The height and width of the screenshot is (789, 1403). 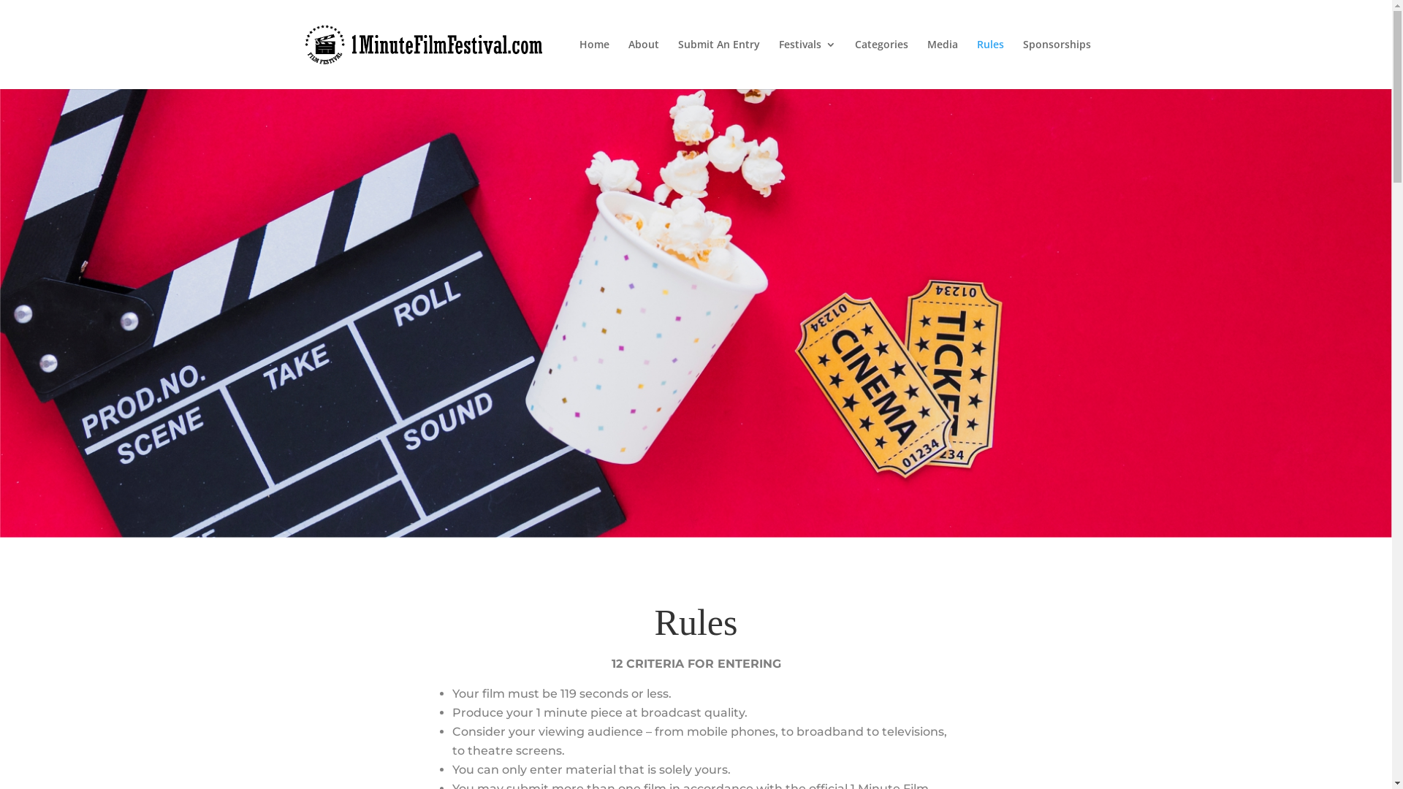 I want to click on About, so click(x=644, y=64).